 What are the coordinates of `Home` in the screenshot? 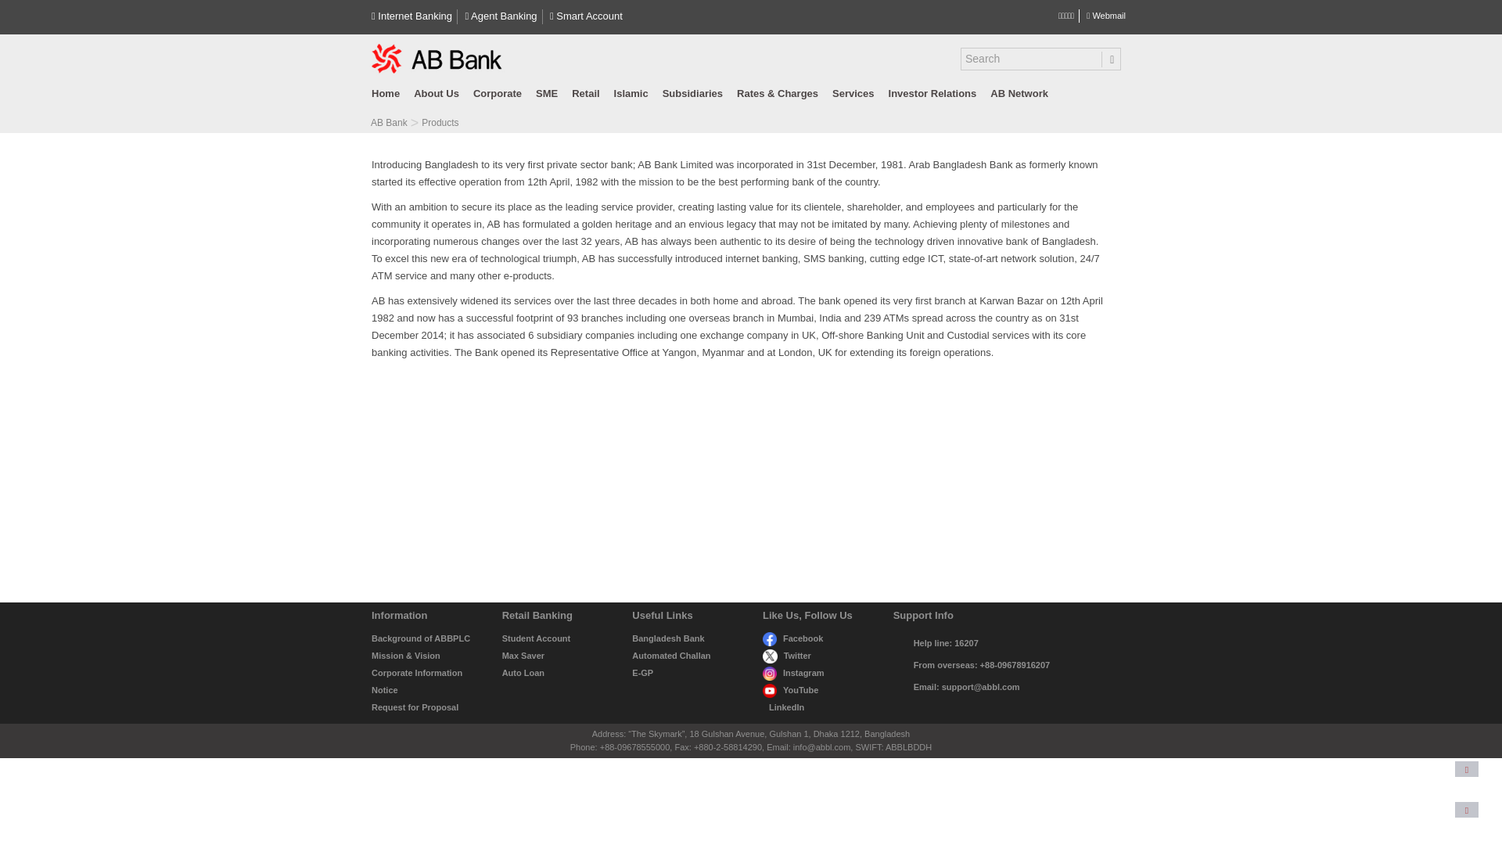 It's located at (389, 94).